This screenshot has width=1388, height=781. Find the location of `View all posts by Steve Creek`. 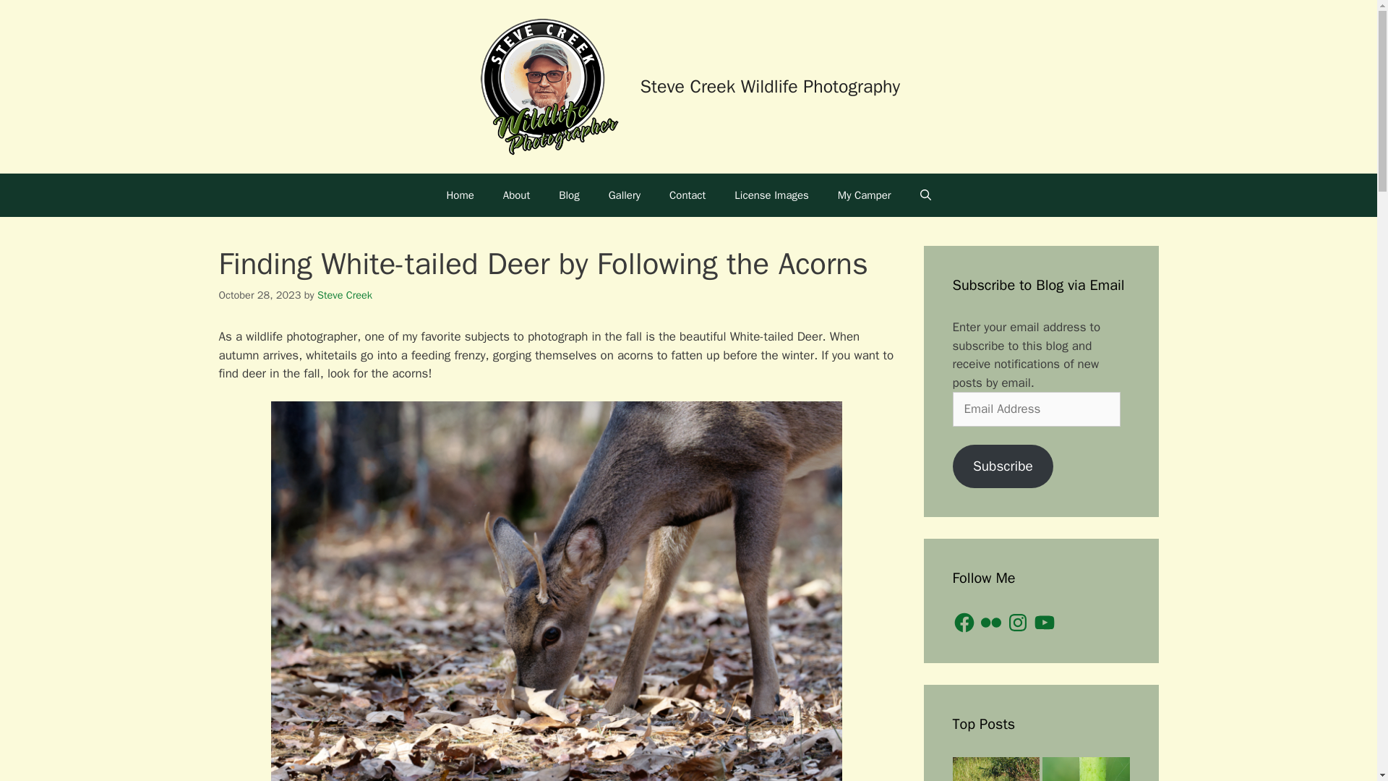

View all posts by Steve Creek is located at coordinates (344, 294).